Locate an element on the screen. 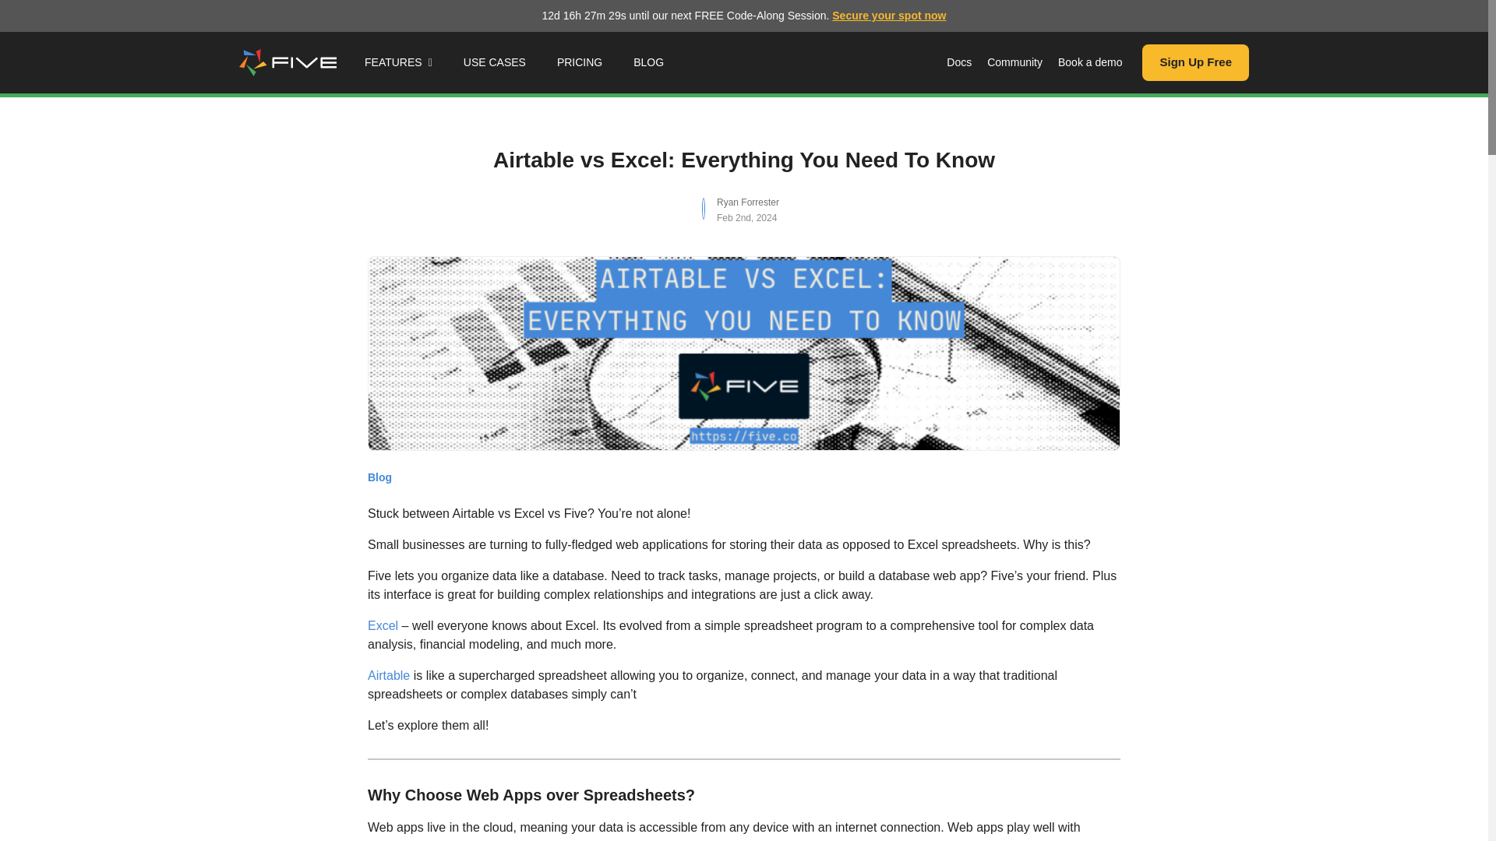 The image size is (1496, 841). BLOG is located at coordinates (648, 62).